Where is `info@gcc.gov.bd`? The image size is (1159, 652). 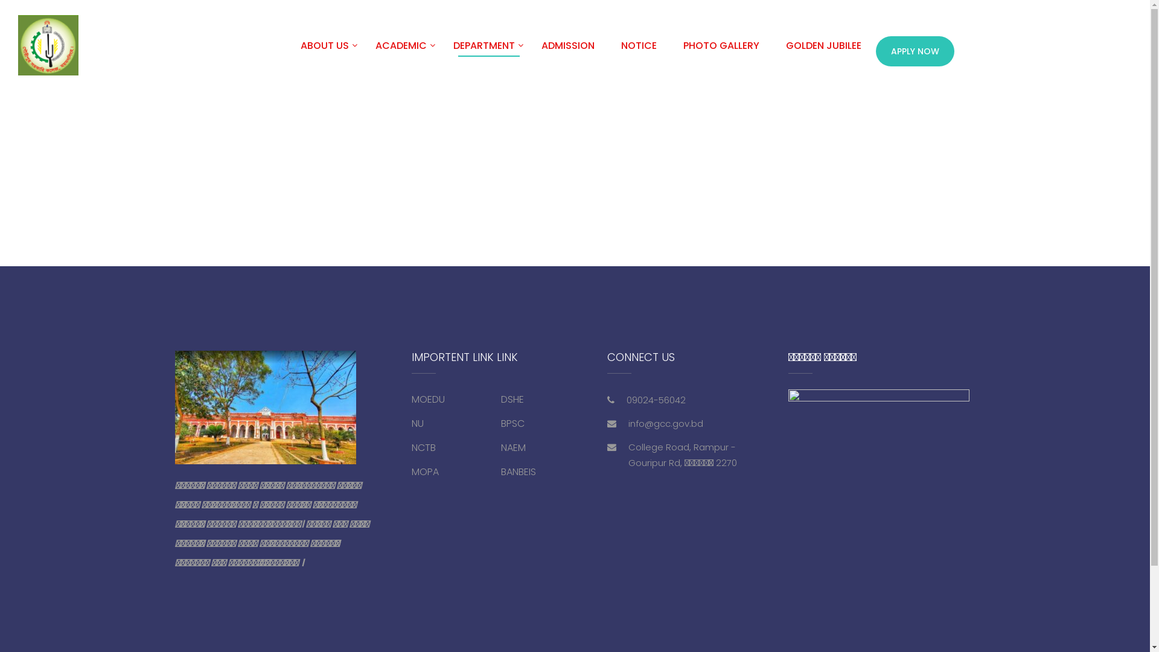 info@gcc.gov.bd is located at coordinates (666, 424).